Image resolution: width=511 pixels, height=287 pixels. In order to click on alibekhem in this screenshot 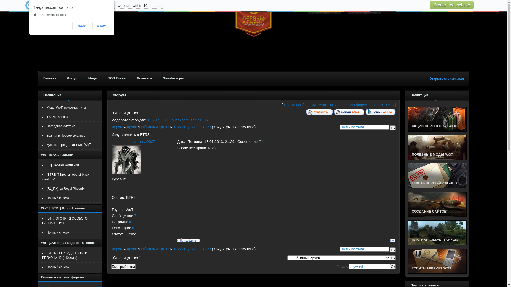, I will do `click(180, 120)`.